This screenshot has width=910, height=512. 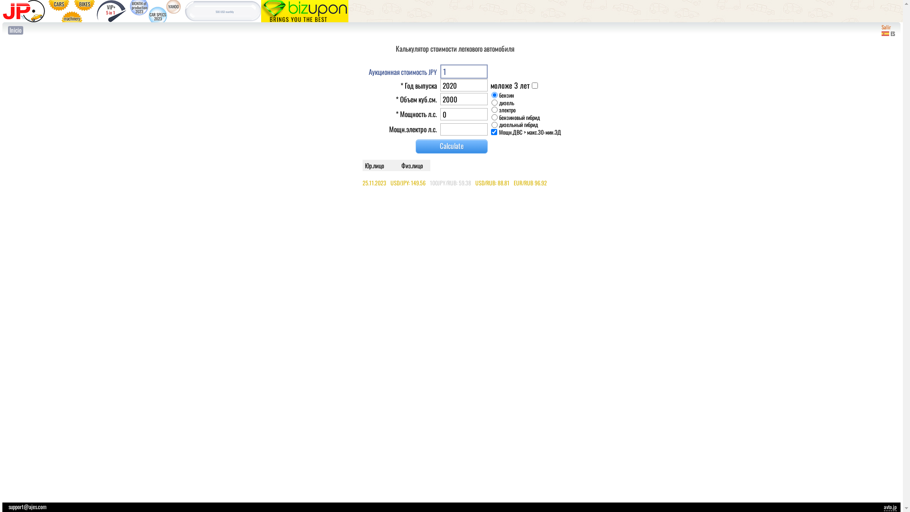 What do you see at coordinates (16, 30) in the screenshot?
I see ` Inicio ` at bounding box center [16, 30].